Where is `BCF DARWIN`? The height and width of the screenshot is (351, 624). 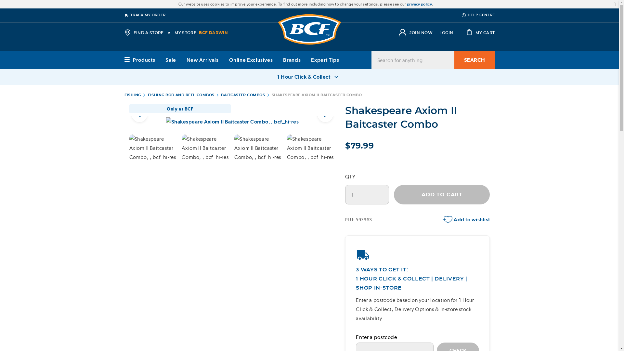 BCF DARWIN is located at coordinates (213, 32).